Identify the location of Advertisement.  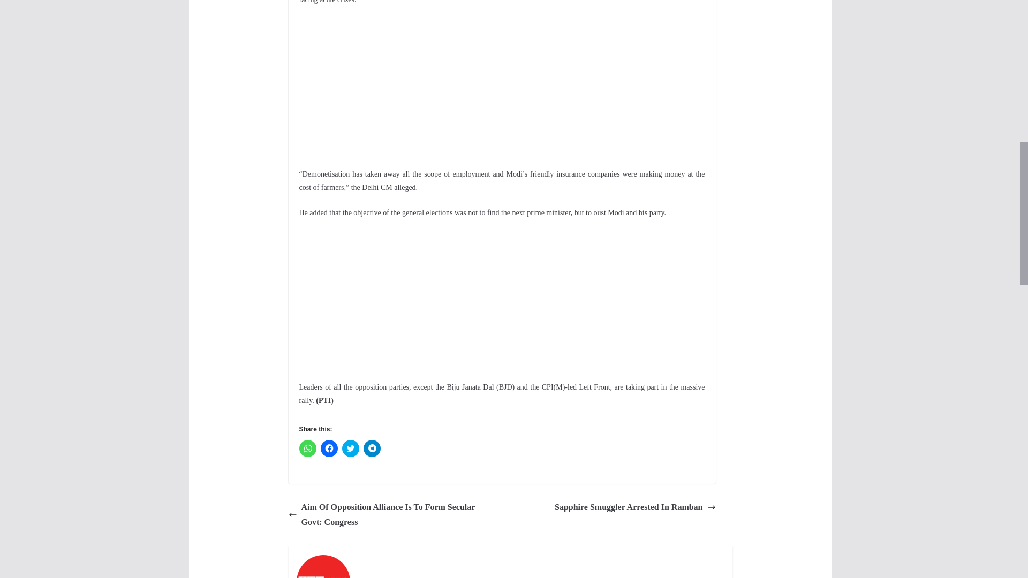
(501, 305).